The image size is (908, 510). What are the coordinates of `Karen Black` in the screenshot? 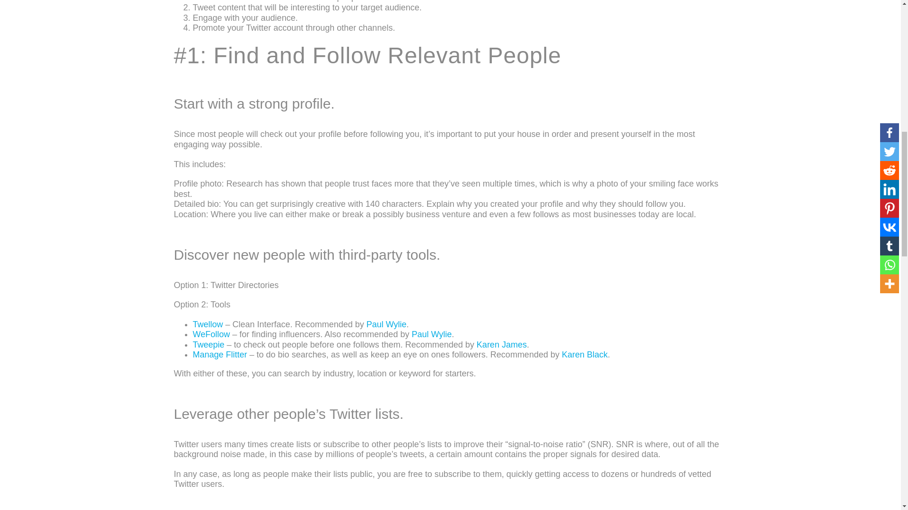 It's located at (585, 354).